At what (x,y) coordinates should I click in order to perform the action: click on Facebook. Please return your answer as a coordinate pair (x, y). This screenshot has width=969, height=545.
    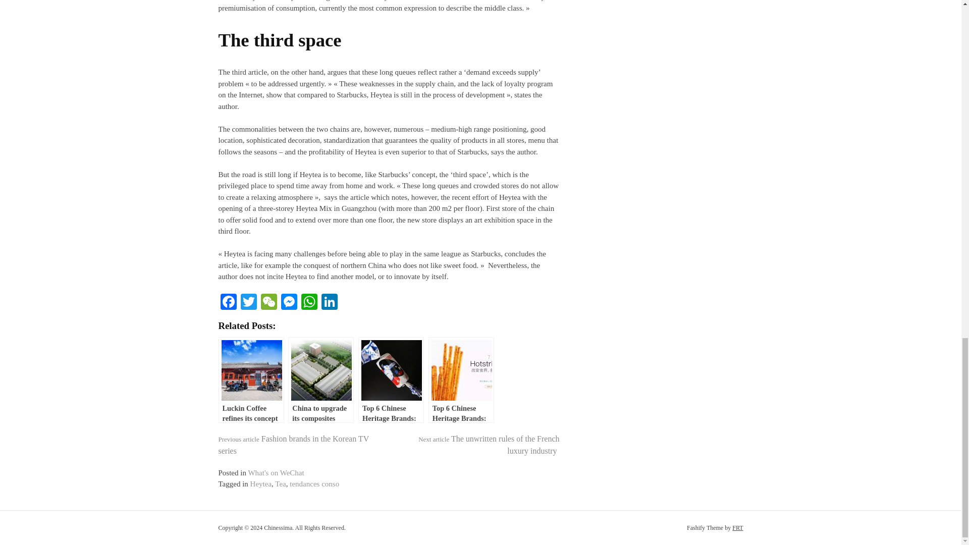
    Looking at the image, I should click on (228, 303).